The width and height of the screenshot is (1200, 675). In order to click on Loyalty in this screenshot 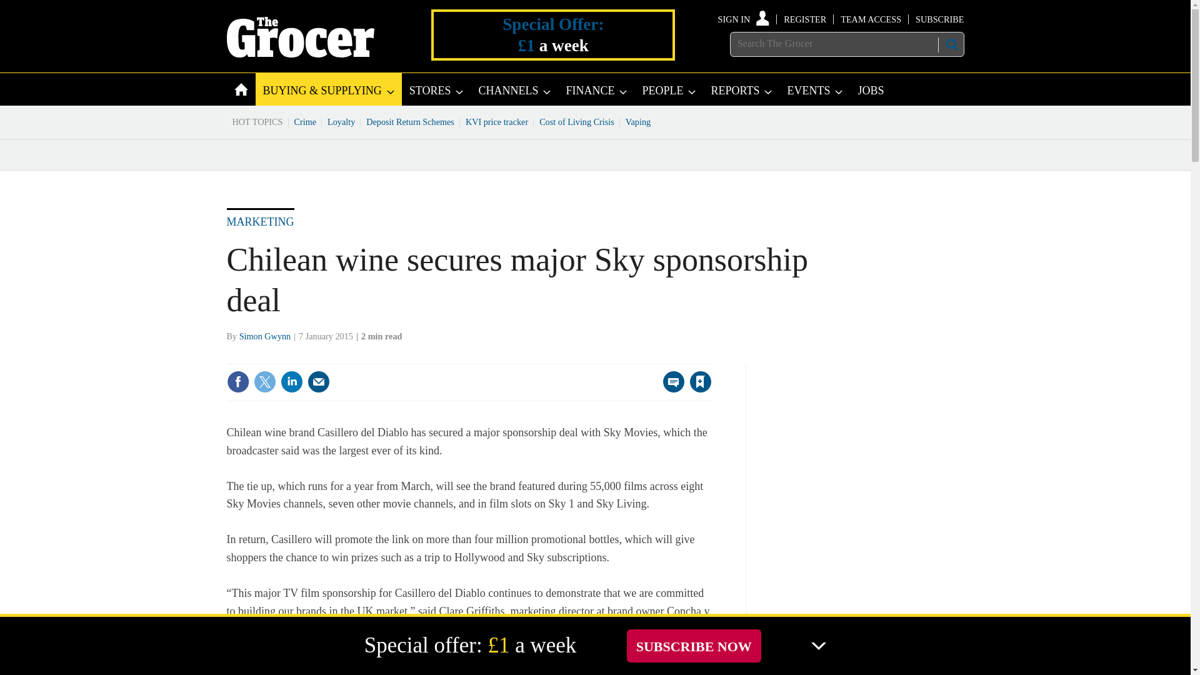, I will do `click(341, 121)`.